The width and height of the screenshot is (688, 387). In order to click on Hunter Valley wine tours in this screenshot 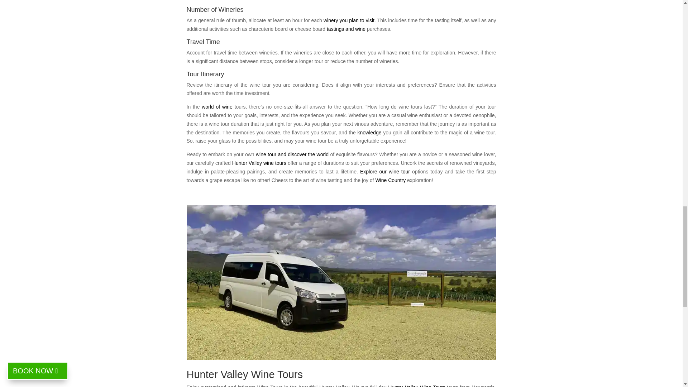, I will do `click(259, 163)`.